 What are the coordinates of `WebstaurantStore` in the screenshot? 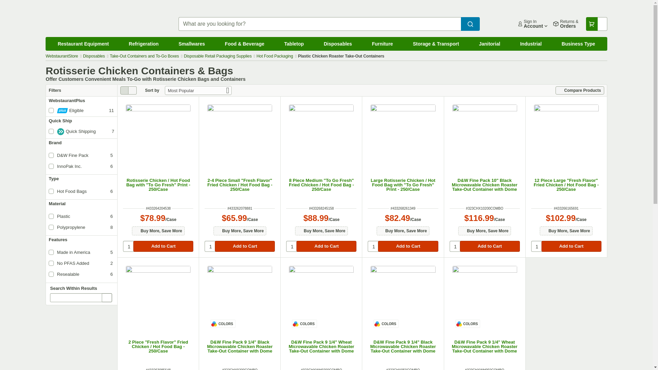 It's located at (62, 56).